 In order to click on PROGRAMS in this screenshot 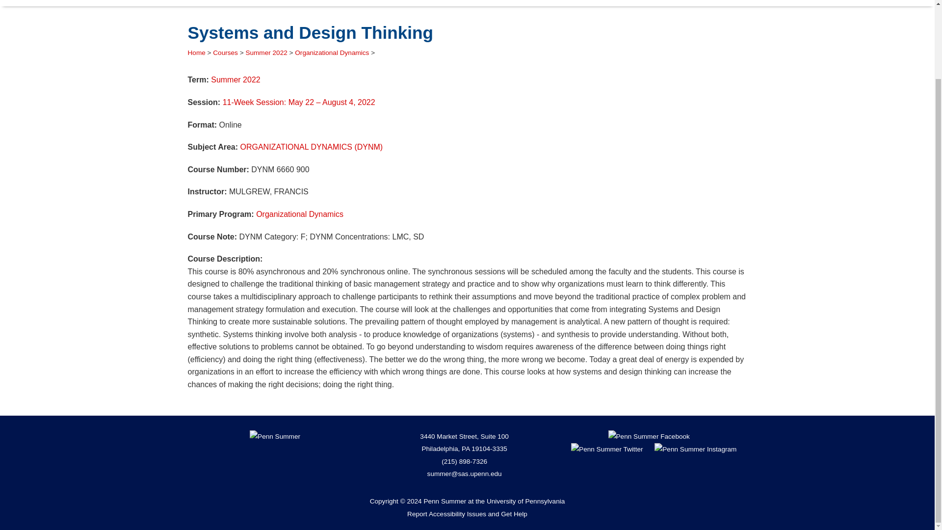, I will do `click(213, 3)`.